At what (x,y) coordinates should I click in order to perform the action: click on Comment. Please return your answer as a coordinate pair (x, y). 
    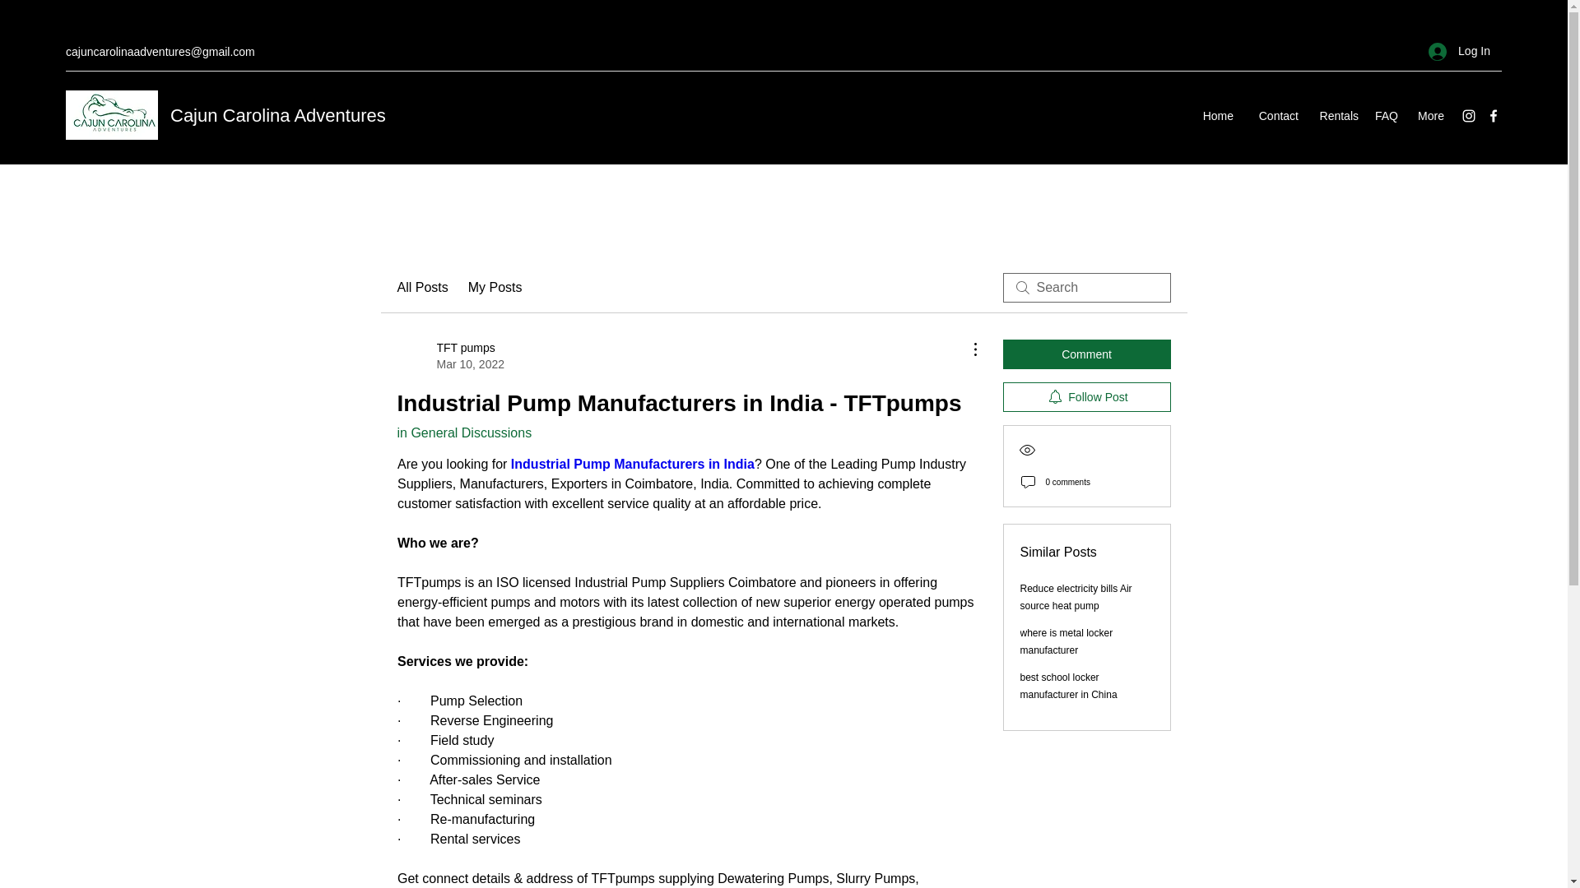
    Looking at the image, I should click on (1215, 115).